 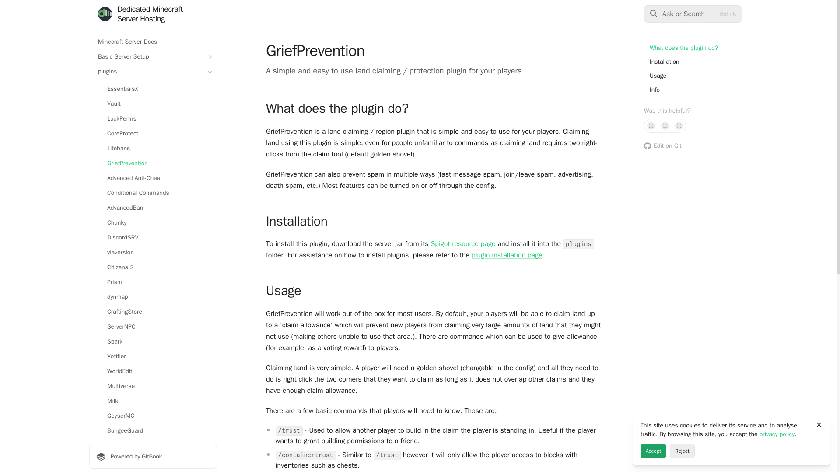 I want to click on DiscordSRV, so click(x=157, y=238).